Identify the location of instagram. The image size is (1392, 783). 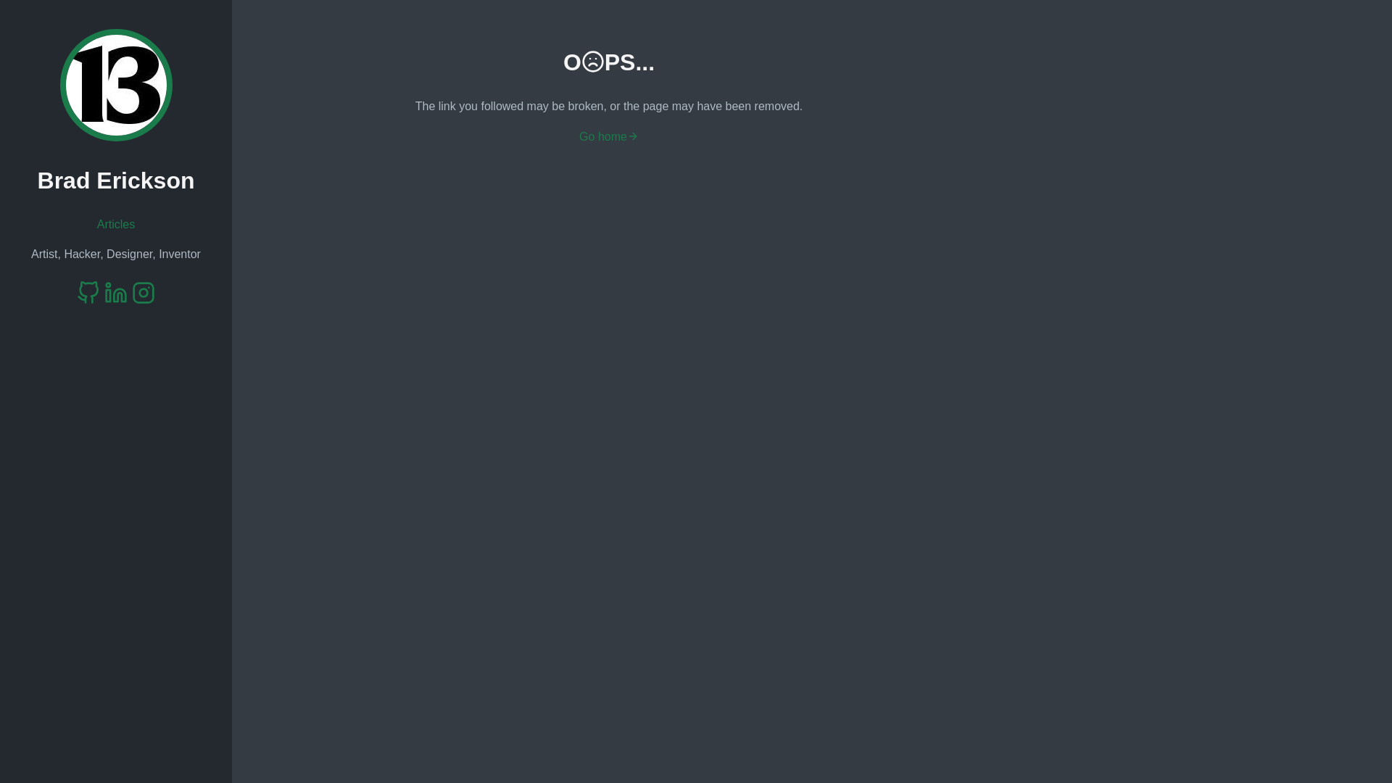
(144, 294).